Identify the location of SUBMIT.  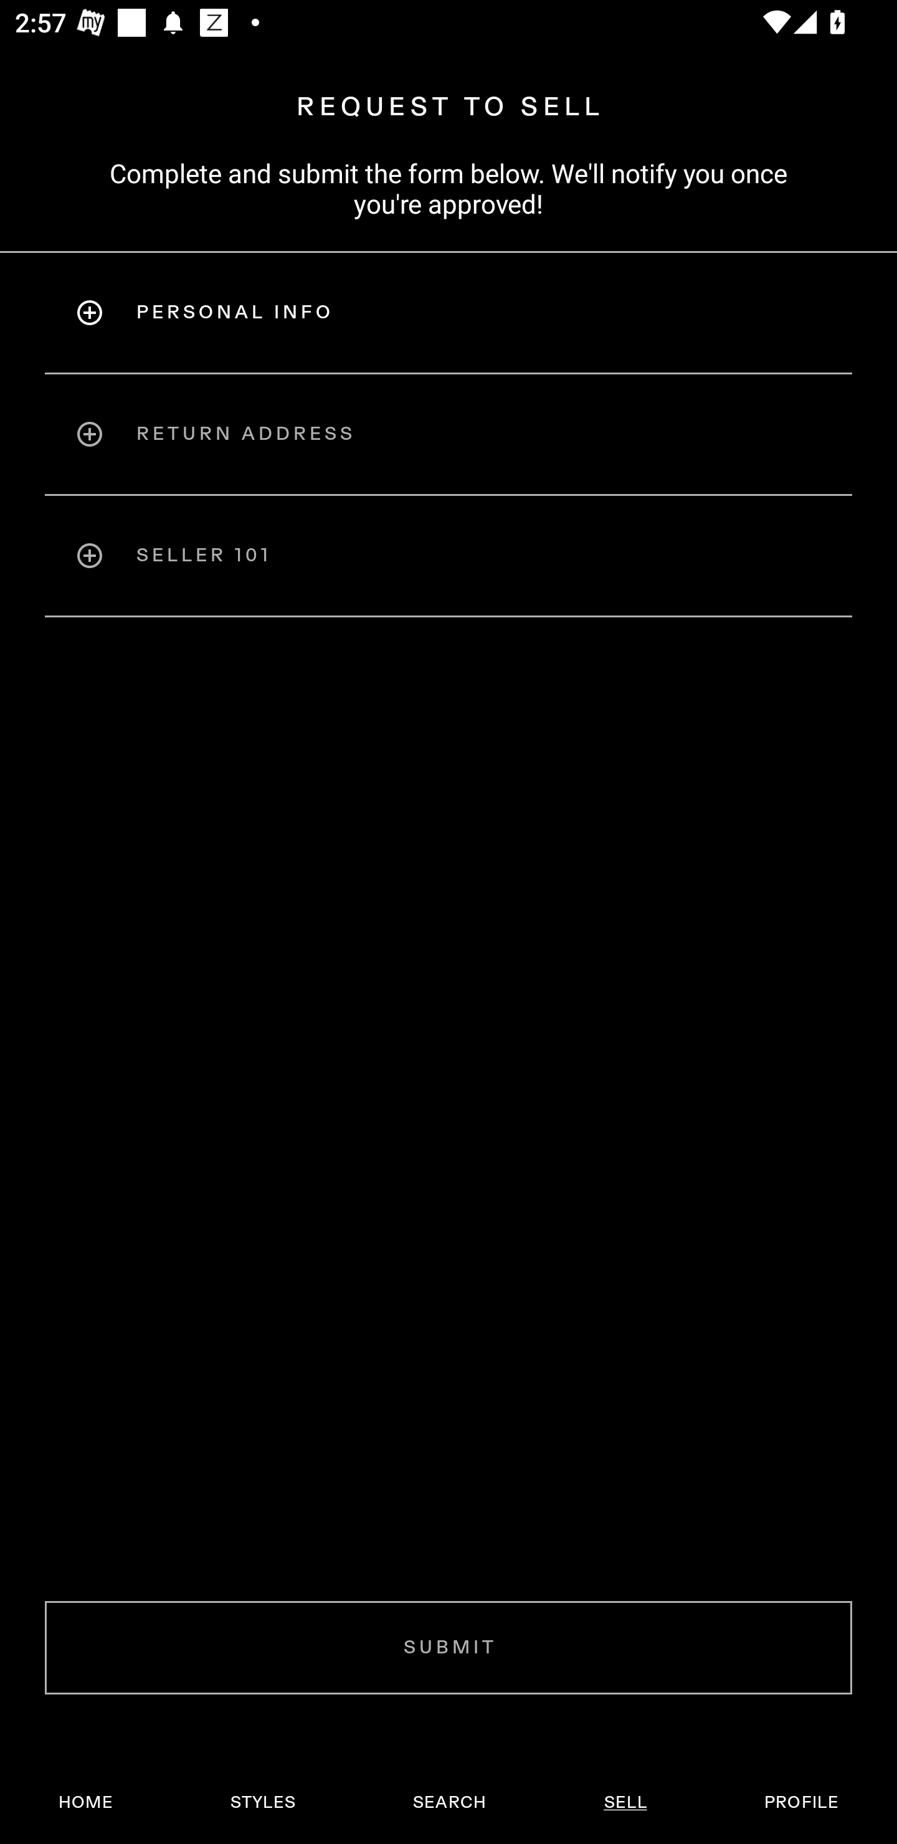
(448, 1647).